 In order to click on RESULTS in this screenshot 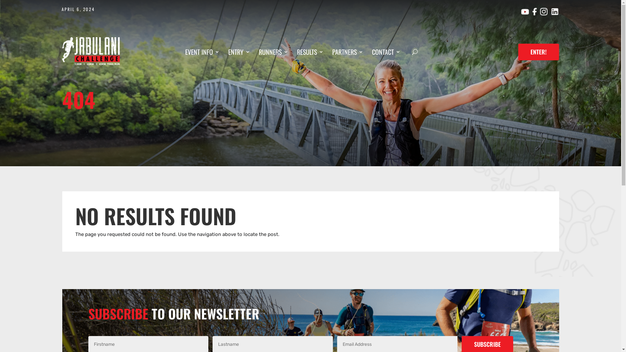, I will do `click(310, 53)`.